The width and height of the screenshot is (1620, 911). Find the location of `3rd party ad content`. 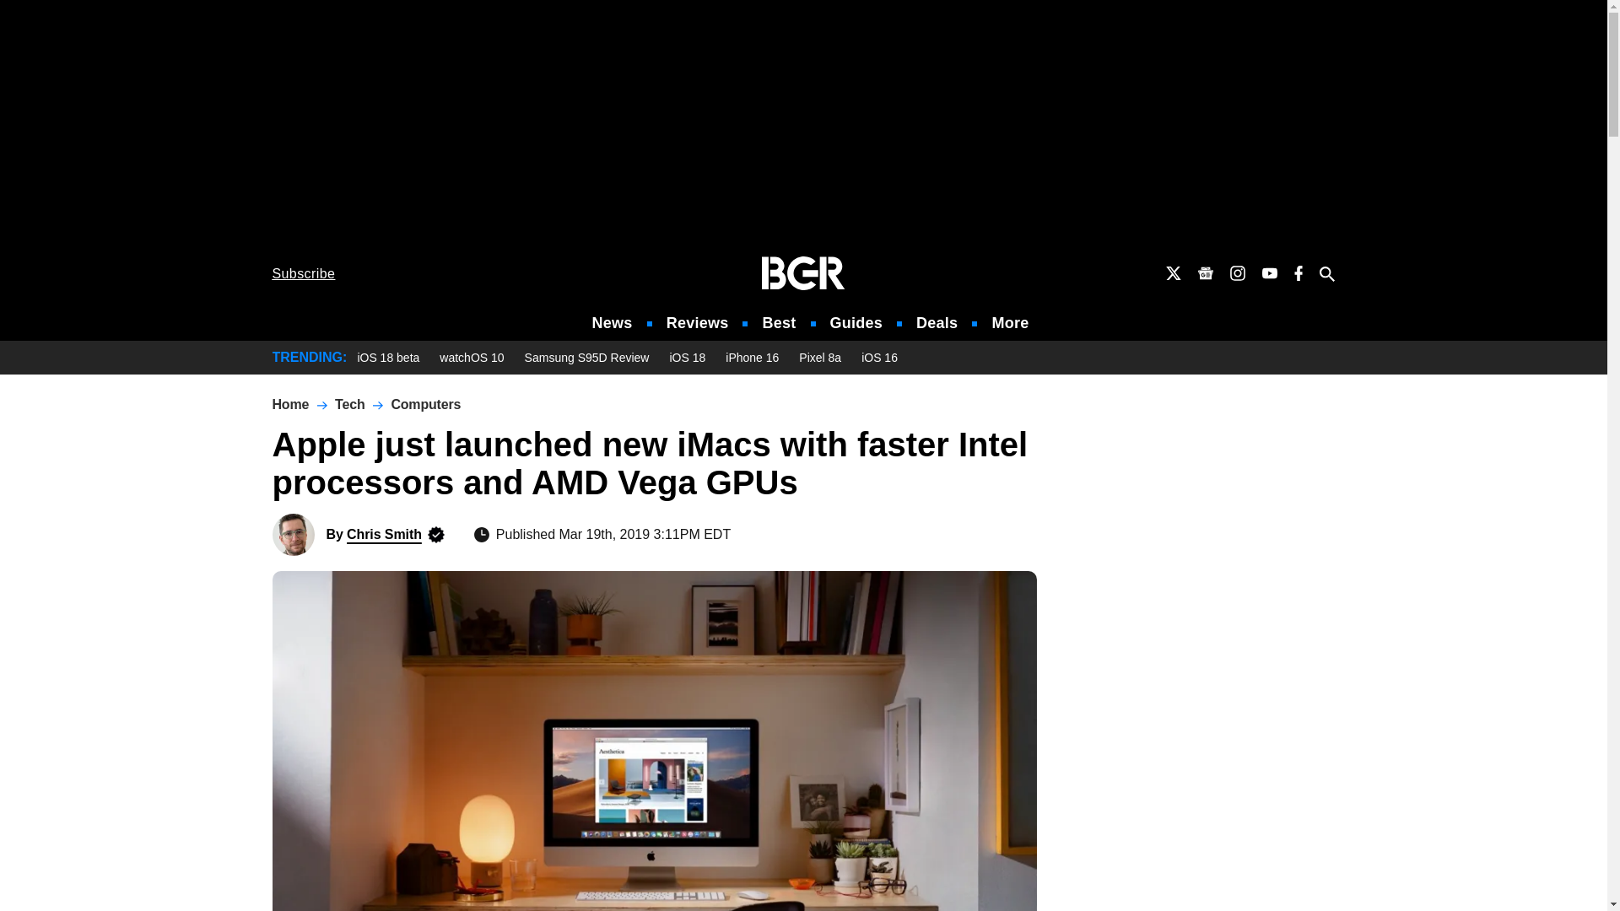

3rd party ad content is located at coordinates (802, 125).